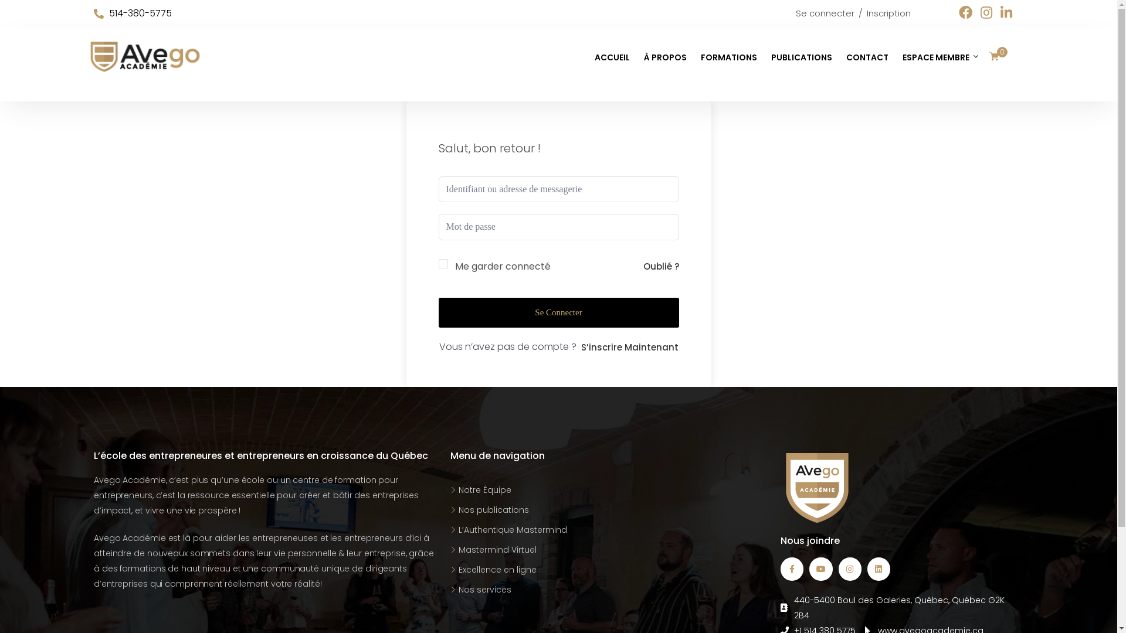  I want to click on Se Connecter, so click(559, 313).